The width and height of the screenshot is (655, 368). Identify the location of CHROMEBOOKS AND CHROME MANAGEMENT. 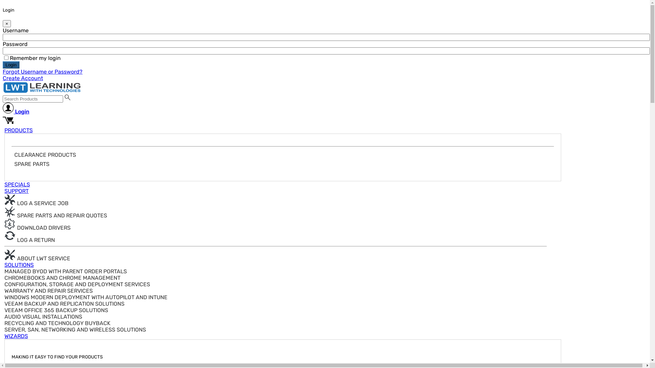
(62, 278).